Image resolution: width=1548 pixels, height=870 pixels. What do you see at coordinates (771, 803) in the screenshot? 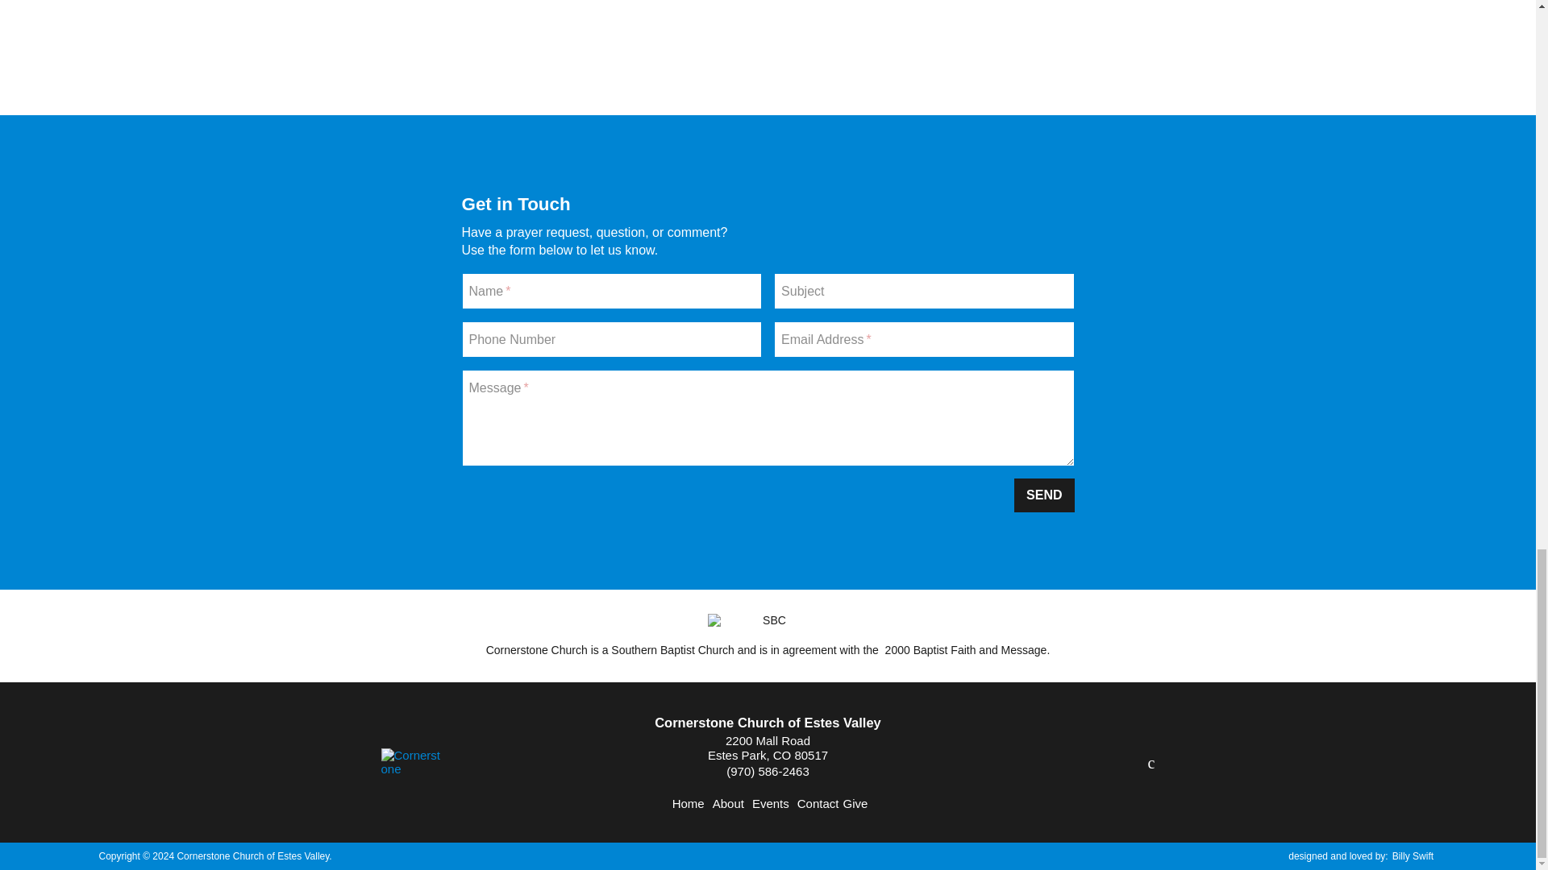
I see `Events` at bounding box center [771, 803].